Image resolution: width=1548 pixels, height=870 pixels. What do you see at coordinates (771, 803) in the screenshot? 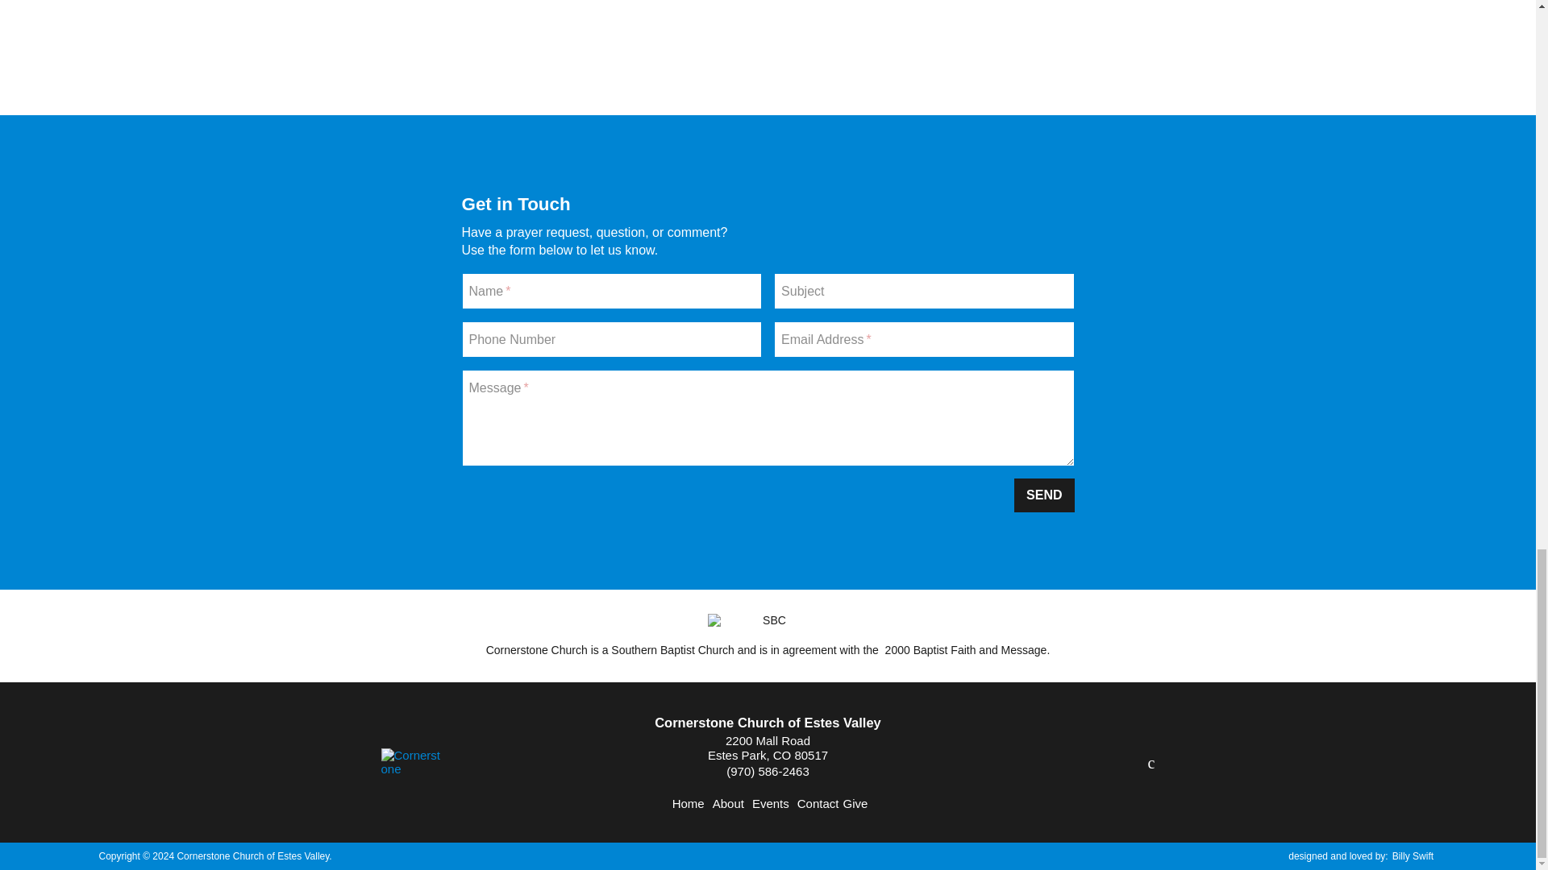
I see `Events` at bounding box center [771, 803].